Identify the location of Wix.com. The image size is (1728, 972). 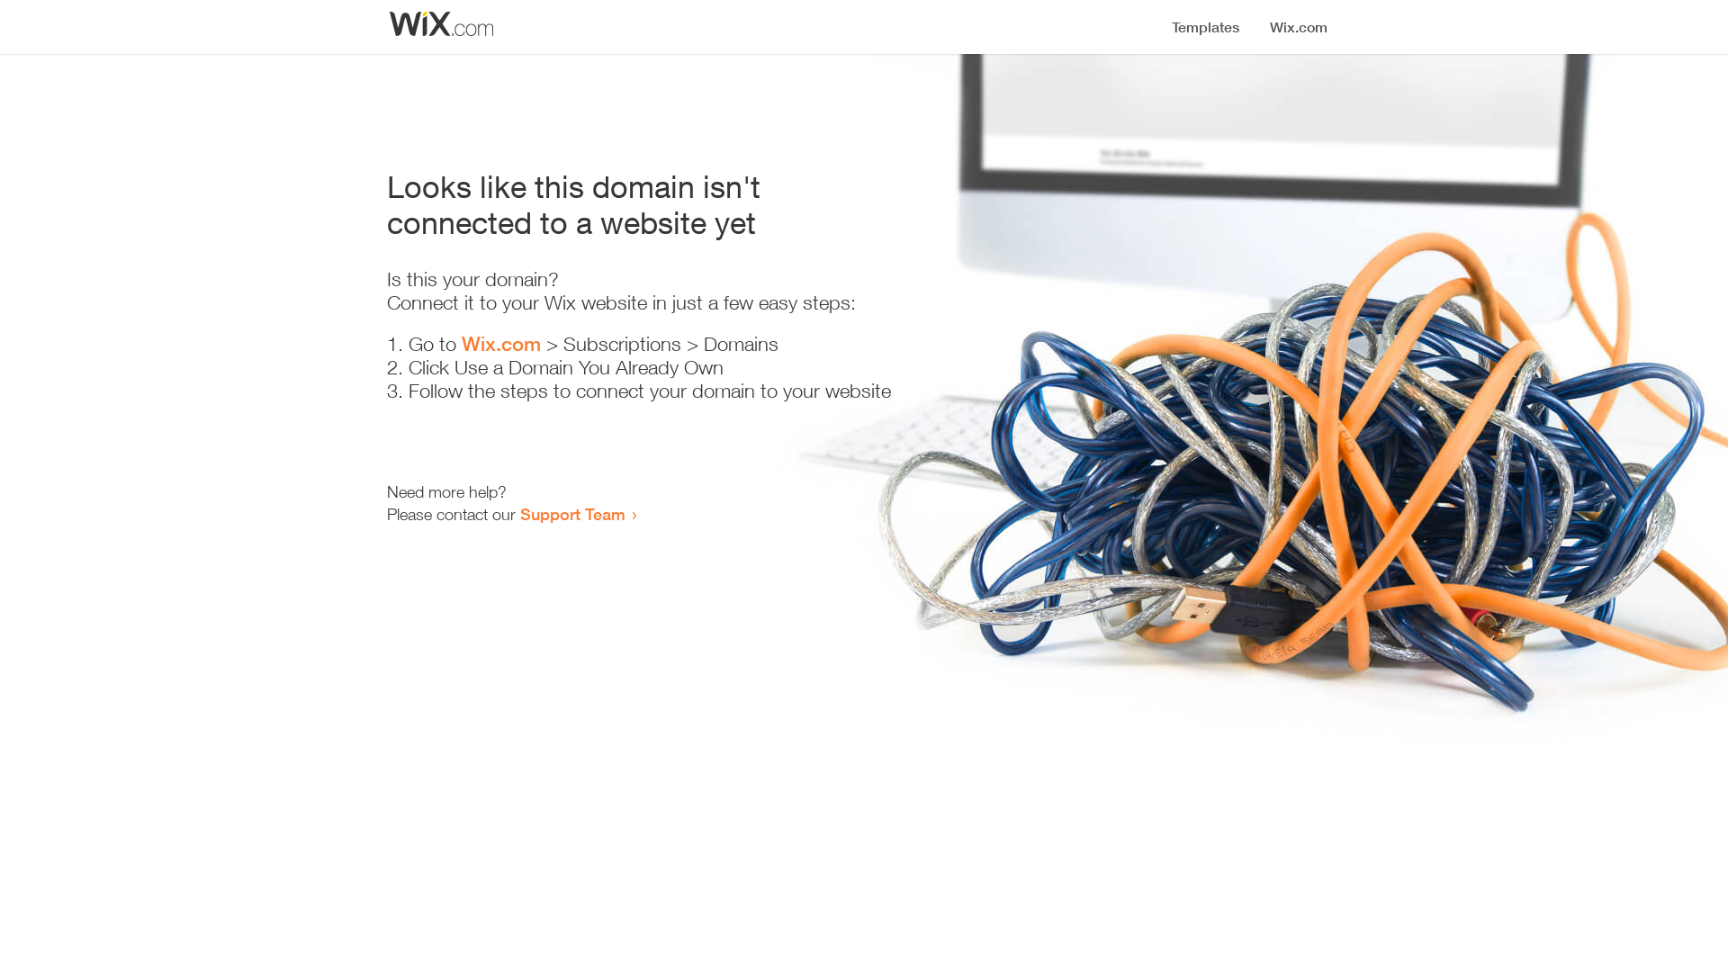
(501, 344).